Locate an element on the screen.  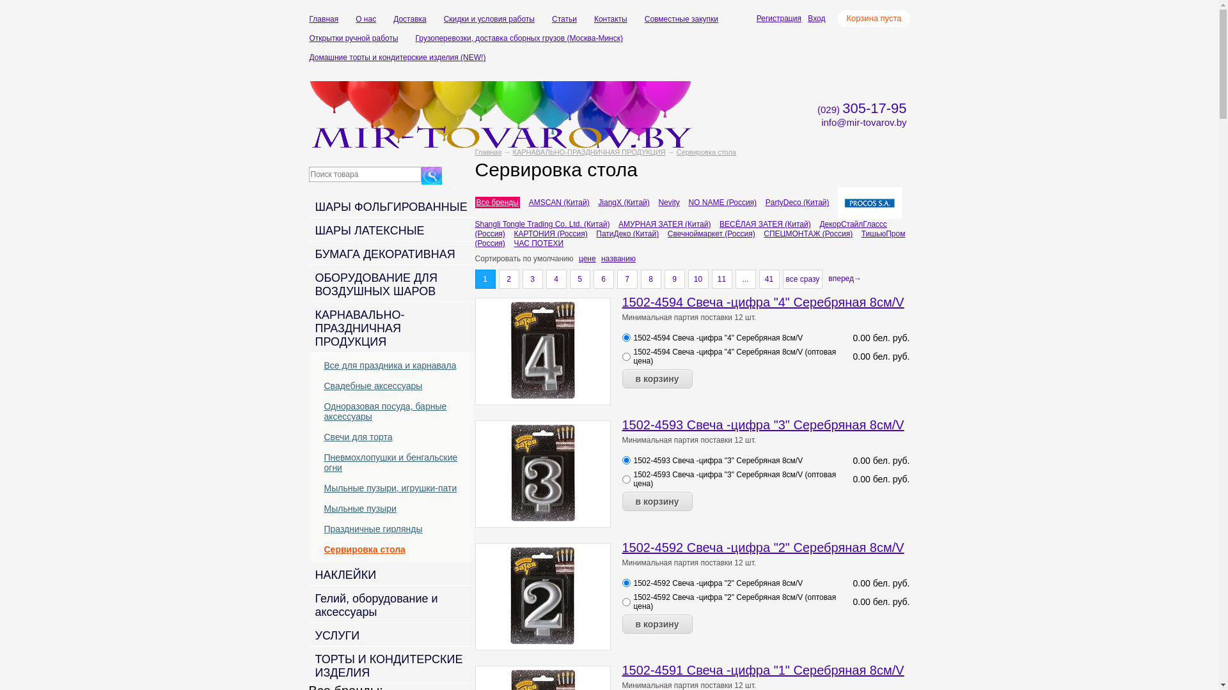
10 is located at coordinates (698, 279).